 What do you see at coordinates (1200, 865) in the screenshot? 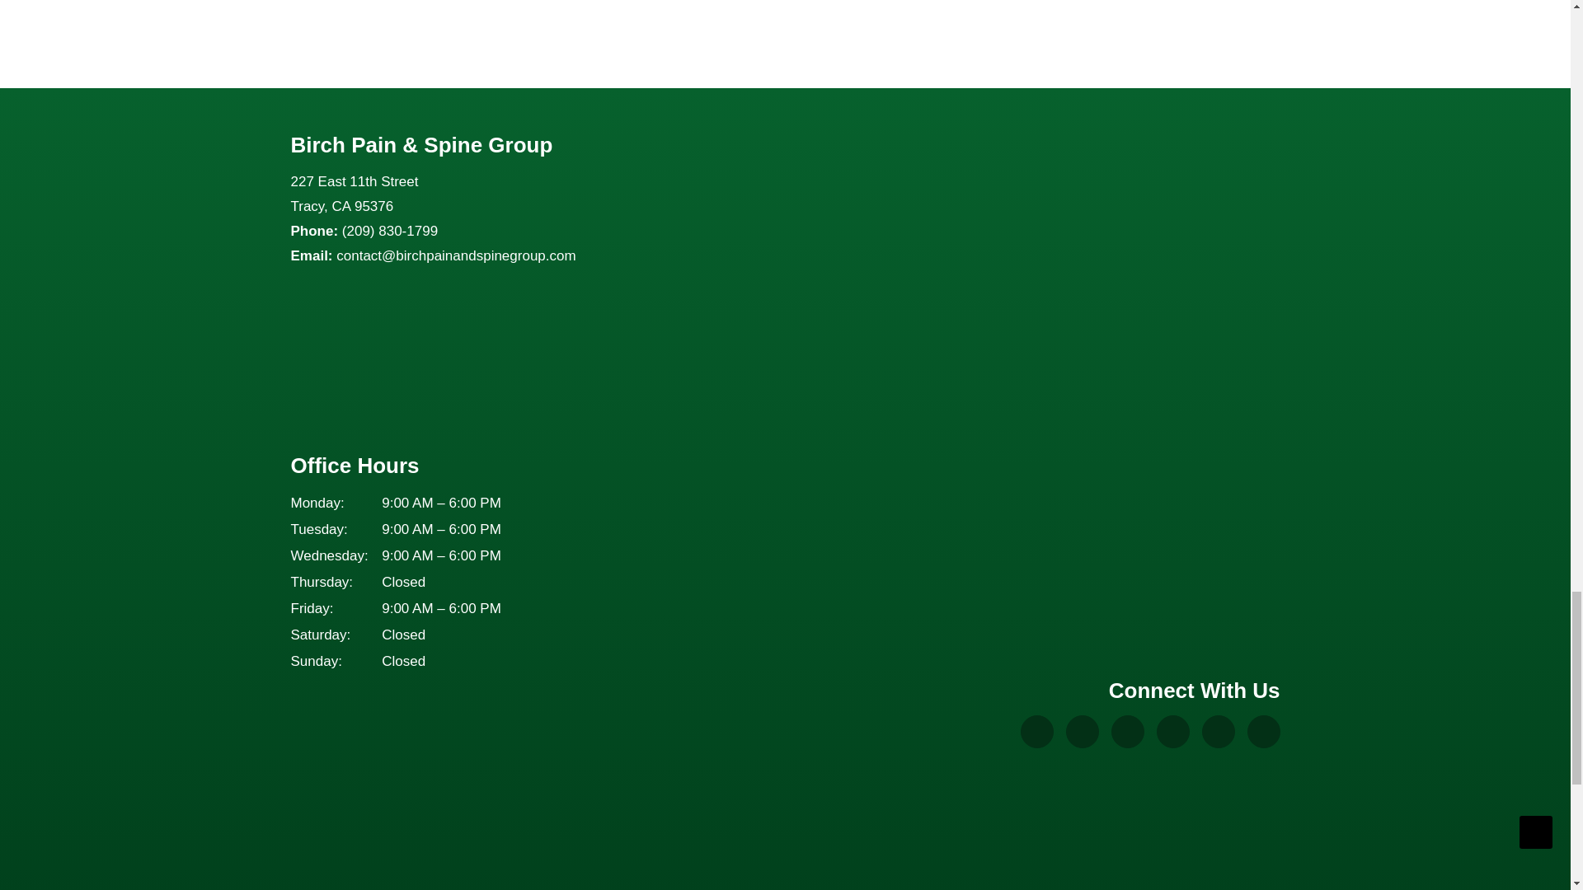
I see `Medical Practice Marketing` at bounding box center [1200, 865].